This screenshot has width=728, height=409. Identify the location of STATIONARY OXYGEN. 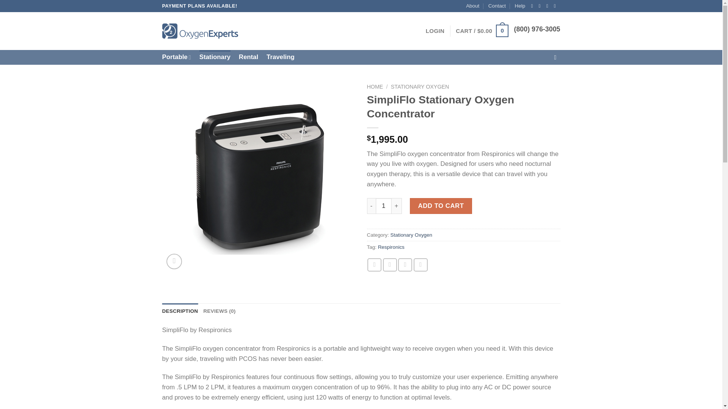
(420, 86).